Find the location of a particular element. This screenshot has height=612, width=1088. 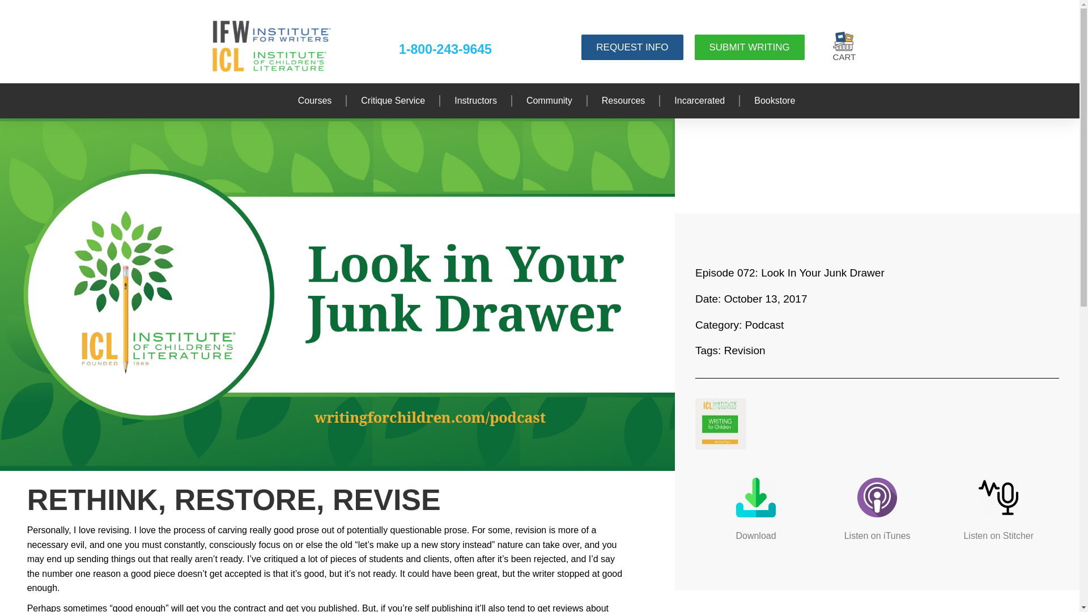

Instructors is located at coordinates (476, 101).